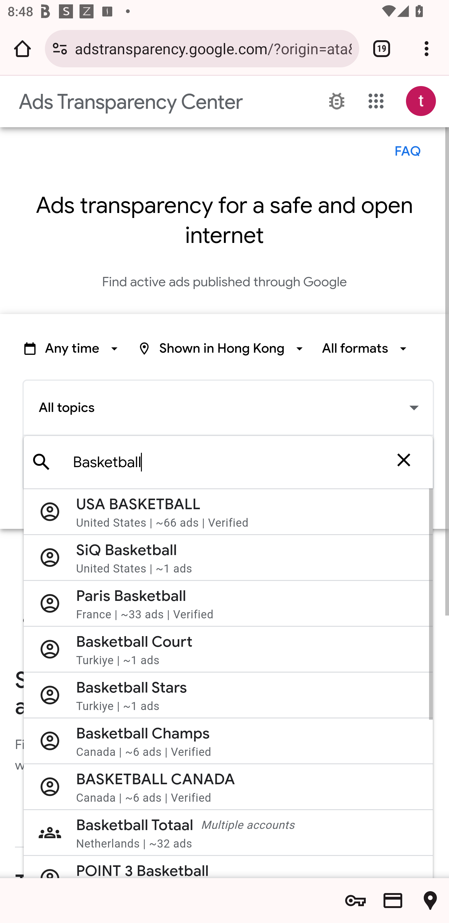 The height and width of the screenshot is (923, 449). What do you see at coordinates (393, 901) in the screenshot?
I see `Show saved payment methods` at bounding box center [393, 901].